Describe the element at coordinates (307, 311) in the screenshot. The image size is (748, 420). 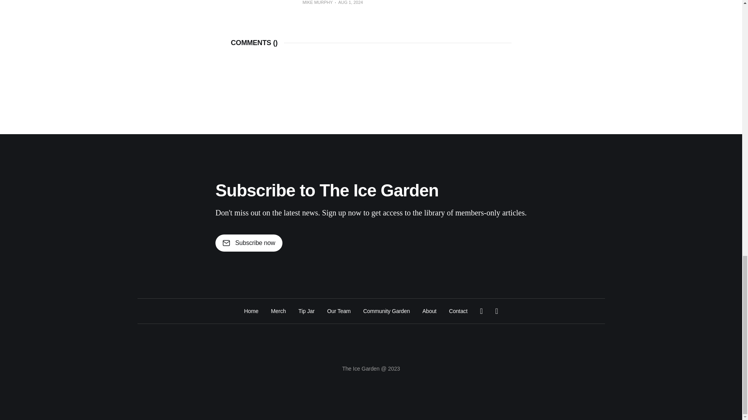
I see `Tip Jar` at that location.